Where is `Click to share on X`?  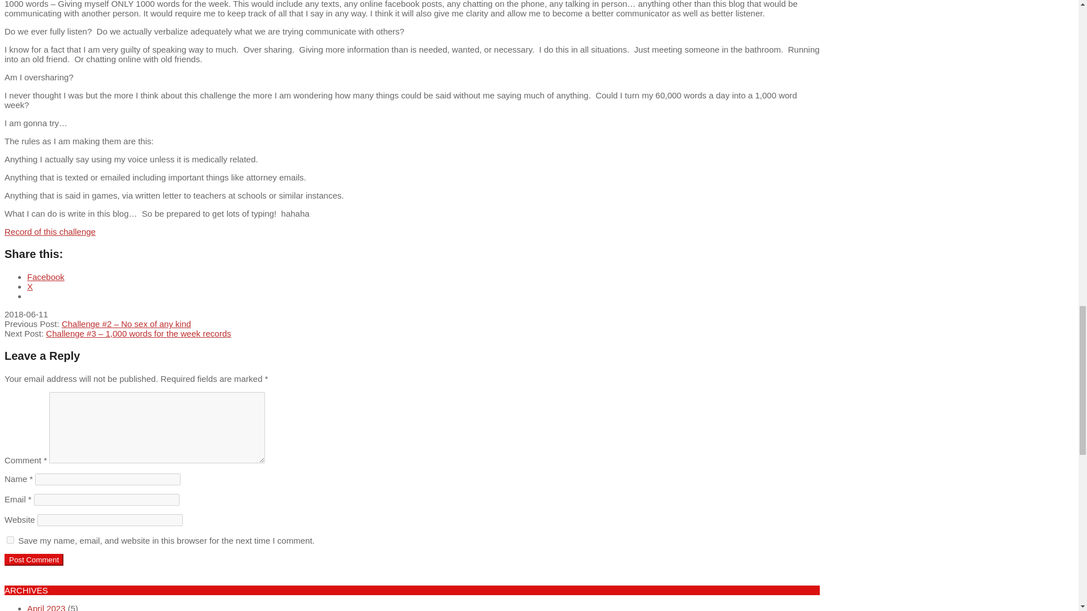 Click to share on X is located at coordinates (29, 286).